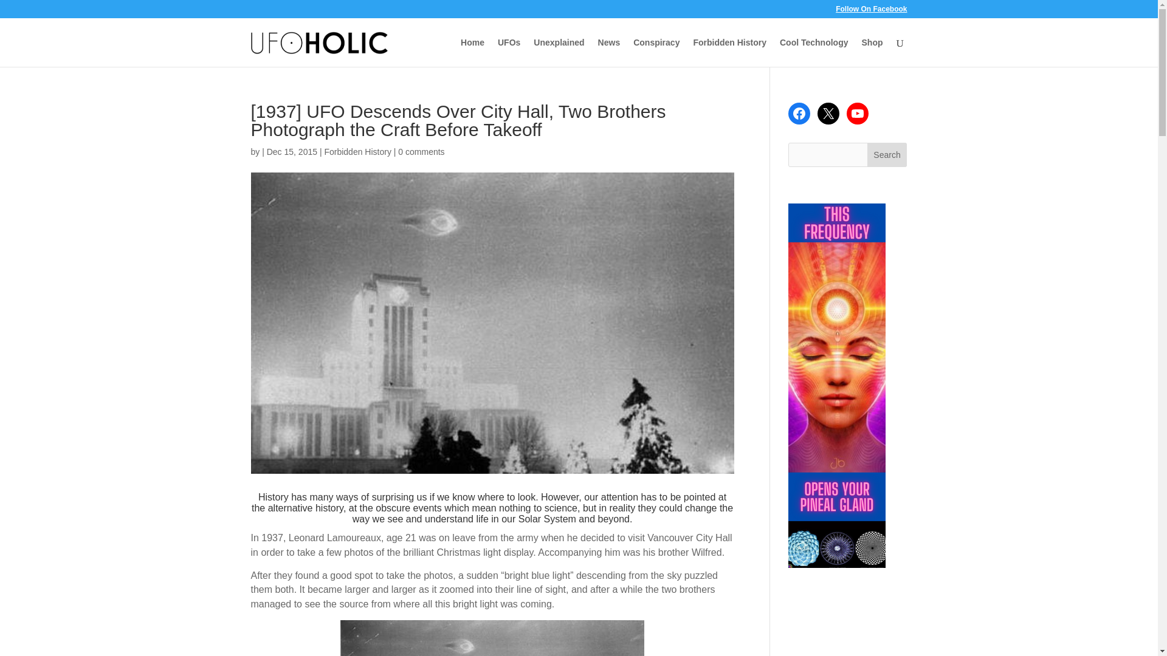 The height and width of the screenshot is (656, 1167). Describe the element at coordinates (472, 52) in the screenshot. I see `Home` at that location.